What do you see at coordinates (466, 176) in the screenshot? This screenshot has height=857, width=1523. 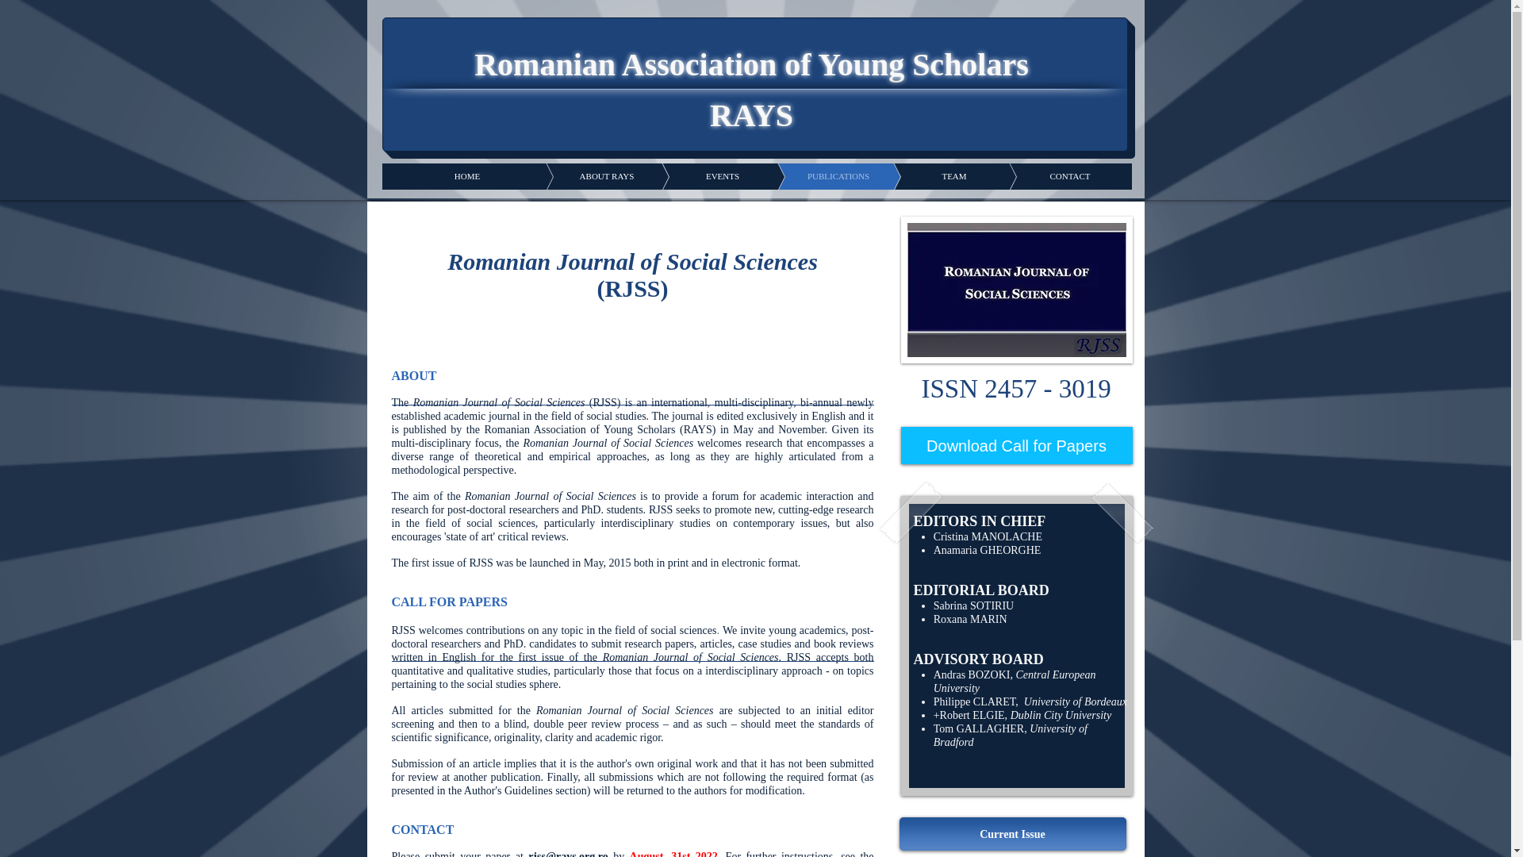 I see `HOME` at bounding box center [466, 176].